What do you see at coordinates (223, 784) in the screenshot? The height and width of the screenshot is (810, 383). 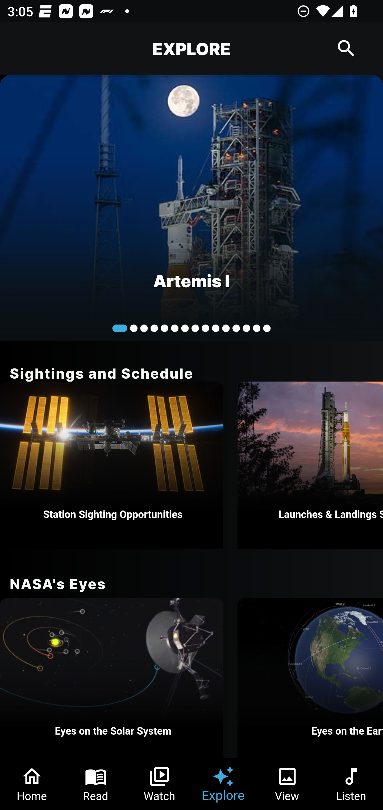 I see `Explore
Tab 4 of 6` at bounding box center [223, 784].